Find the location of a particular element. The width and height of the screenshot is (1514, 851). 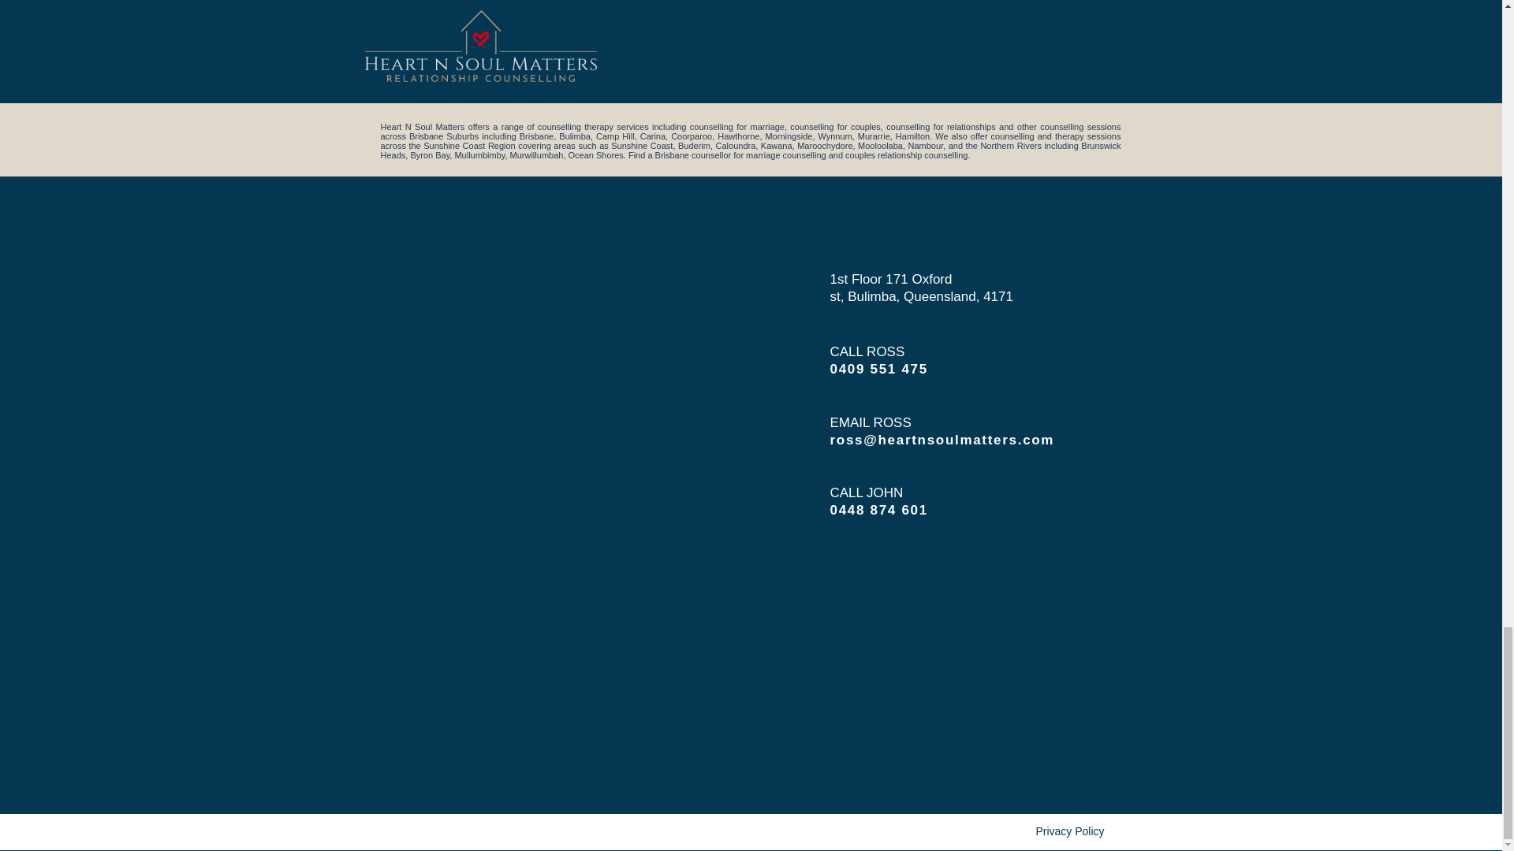

0448 874 601 is located at coordinates (878, 510).